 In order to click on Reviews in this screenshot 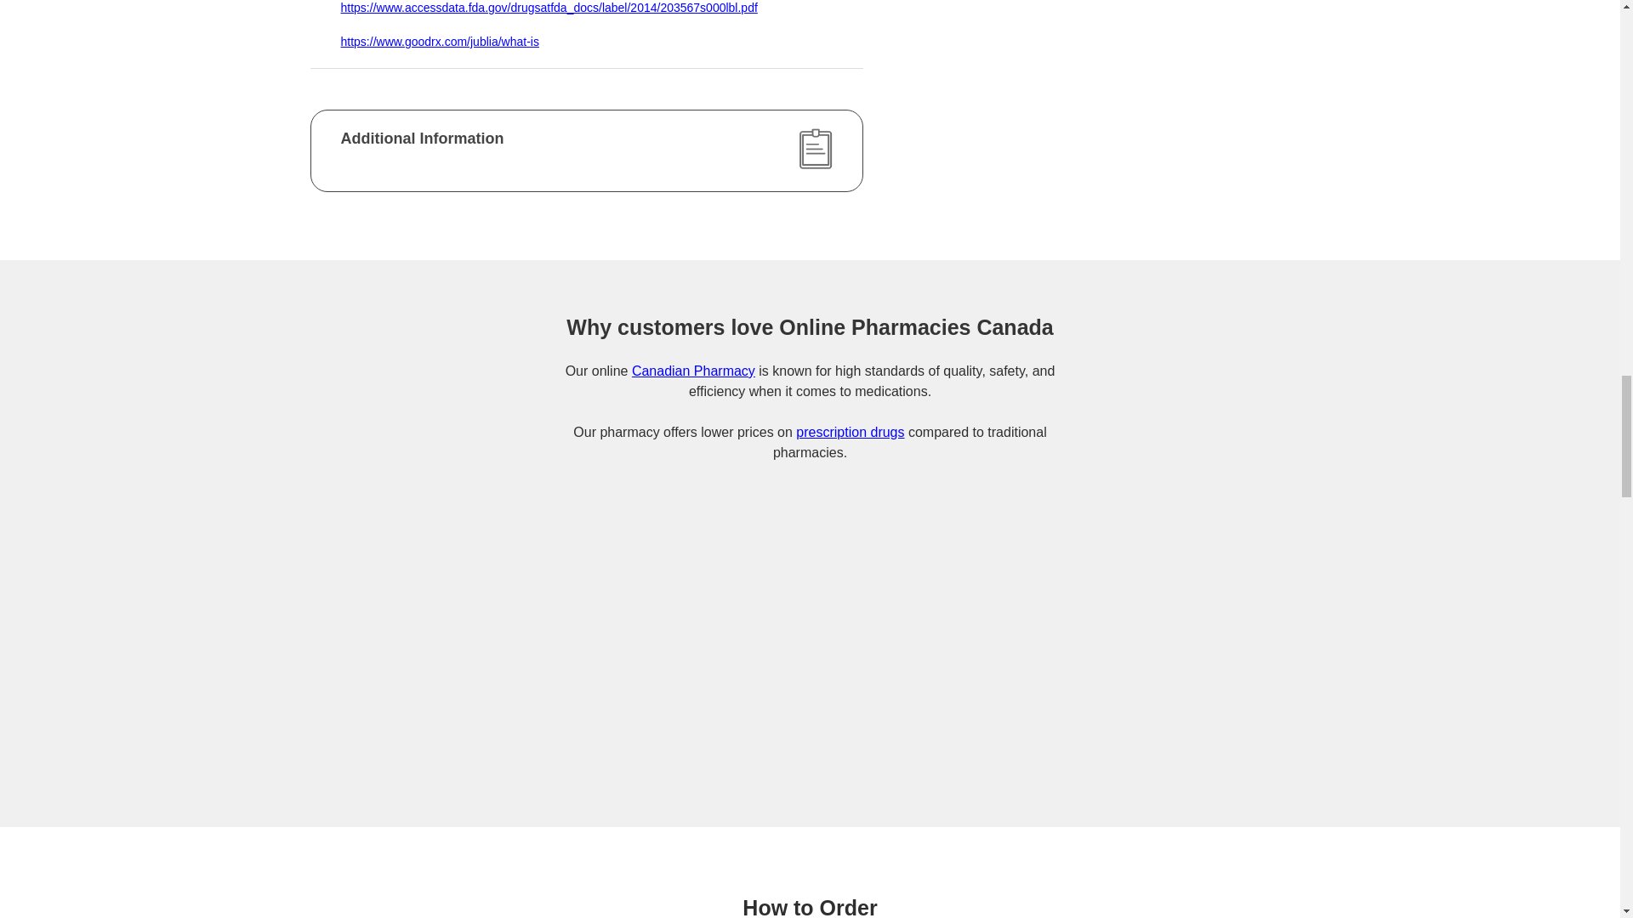, I will do `click(1332, 689)`.